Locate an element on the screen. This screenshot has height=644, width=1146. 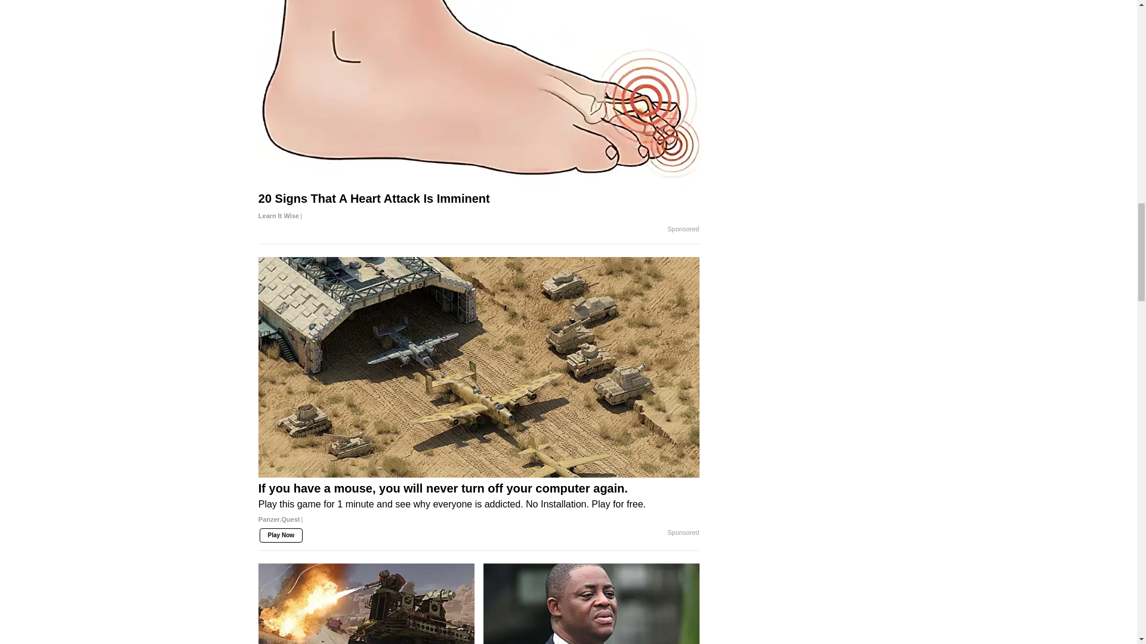
Sponsored is located at coordinates (683, 532).